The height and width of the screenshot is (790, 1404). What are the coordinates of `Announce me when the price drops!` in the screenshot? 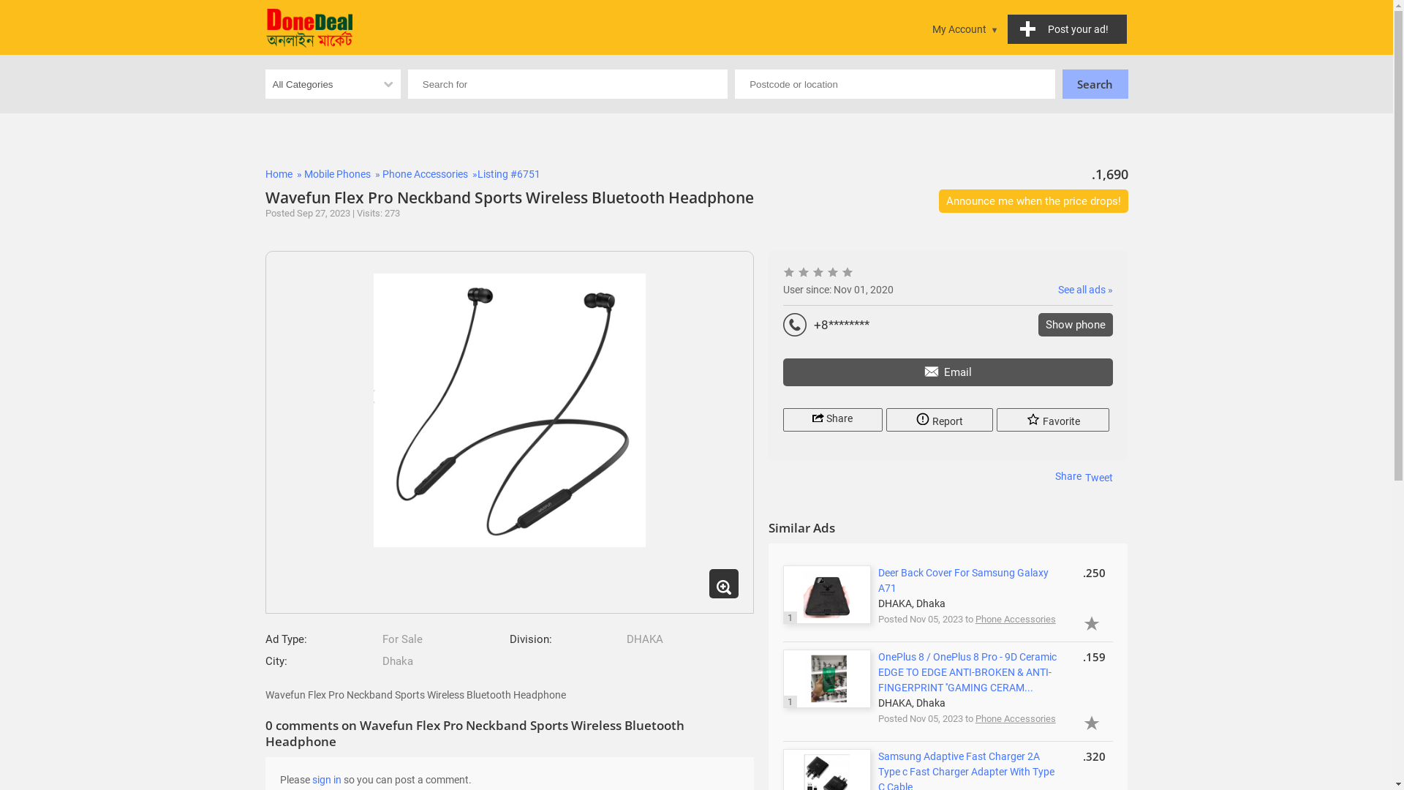 It's located at (1034, 201).